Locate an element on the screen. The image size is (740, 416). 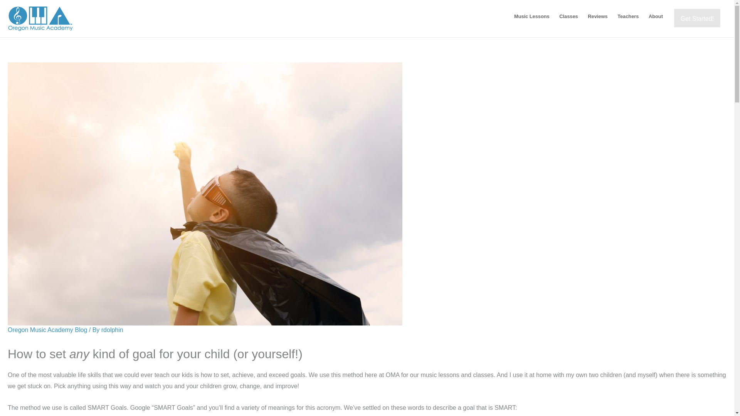
About OMA is located at coordinates (656, 16).